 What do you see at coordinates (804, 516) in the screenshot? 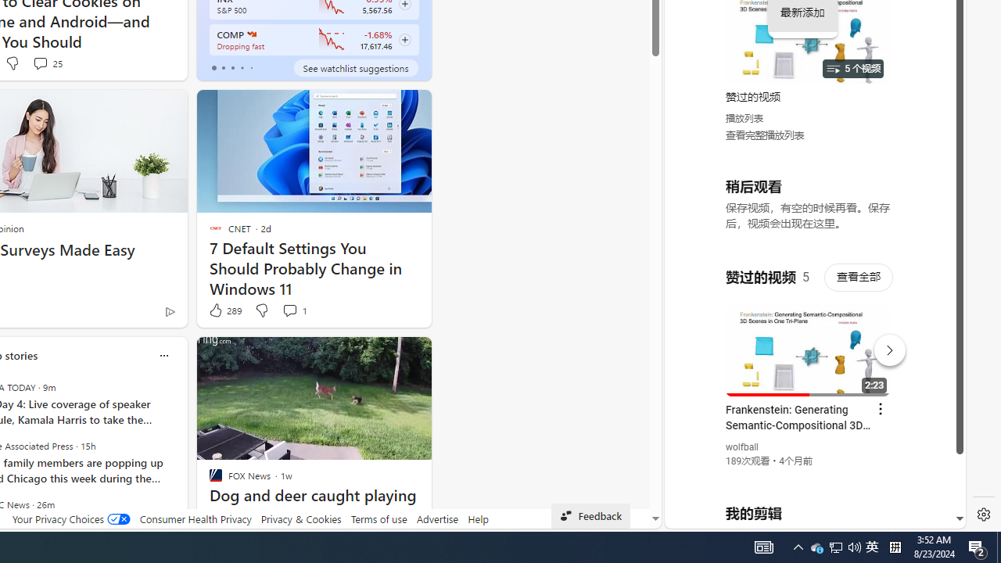
I see `Class: dict_pnIcon rms_img` at bounding box center [804, 516].